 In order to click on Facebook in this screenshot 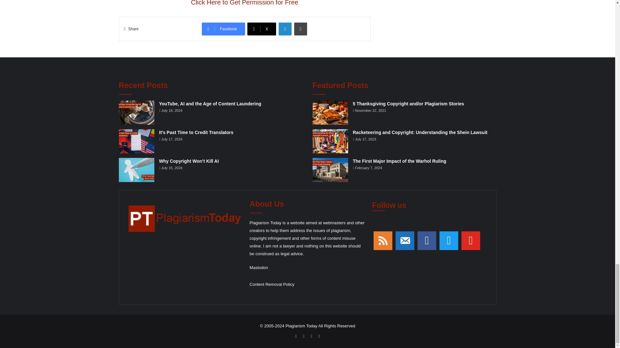, I will do `click(223, 29)`.